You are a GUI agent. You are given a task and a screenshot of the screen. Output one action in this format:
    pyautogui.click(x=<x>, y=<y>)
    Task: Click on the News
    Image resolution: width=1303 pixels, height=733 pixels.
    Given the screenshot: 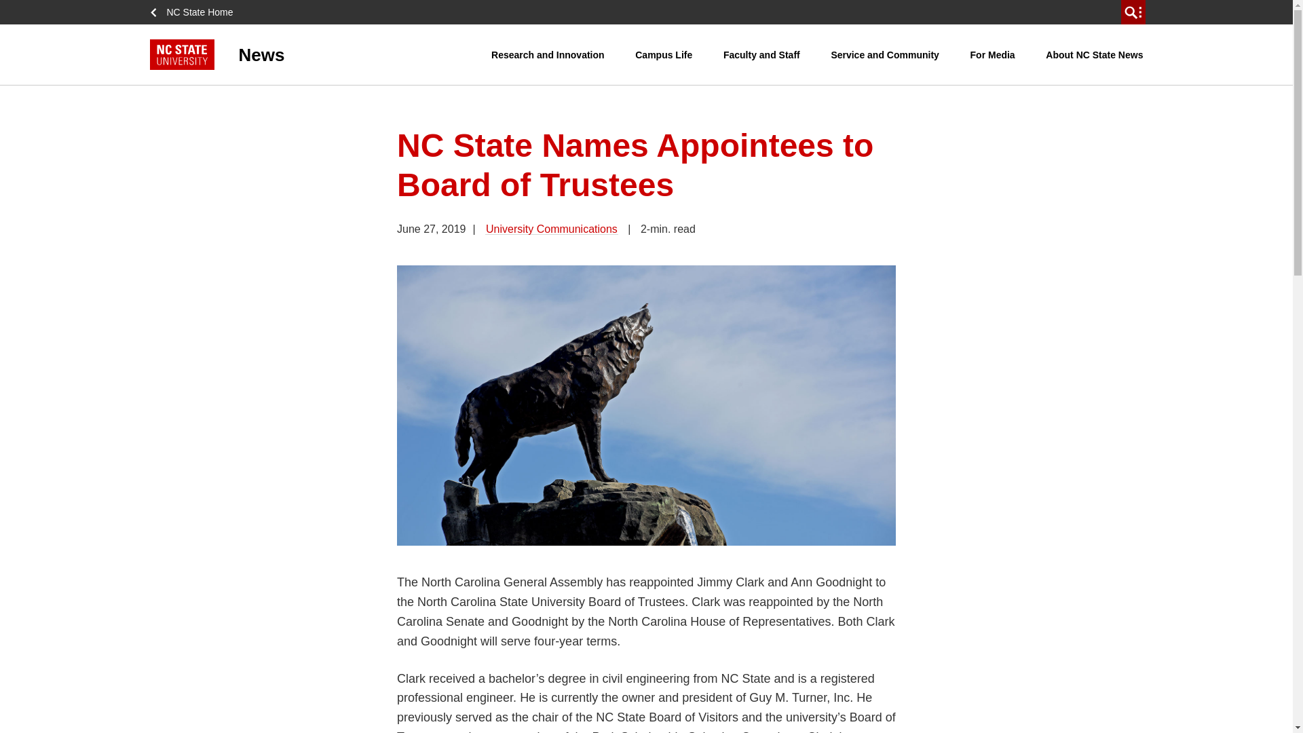 What is the action you would take?
    pyautogui.click(x=320, y=54)
    